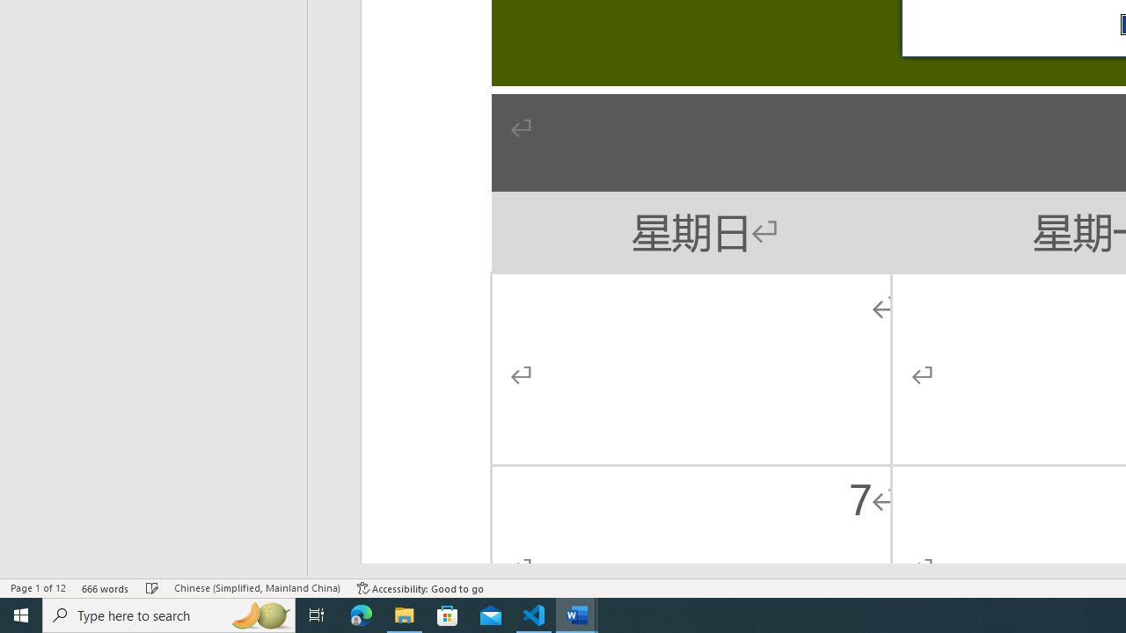 This screenshot has height=633, width=1126. Describe the element at coordinates (169, 615) in the screenshot. I see `Type here to search` at that location.